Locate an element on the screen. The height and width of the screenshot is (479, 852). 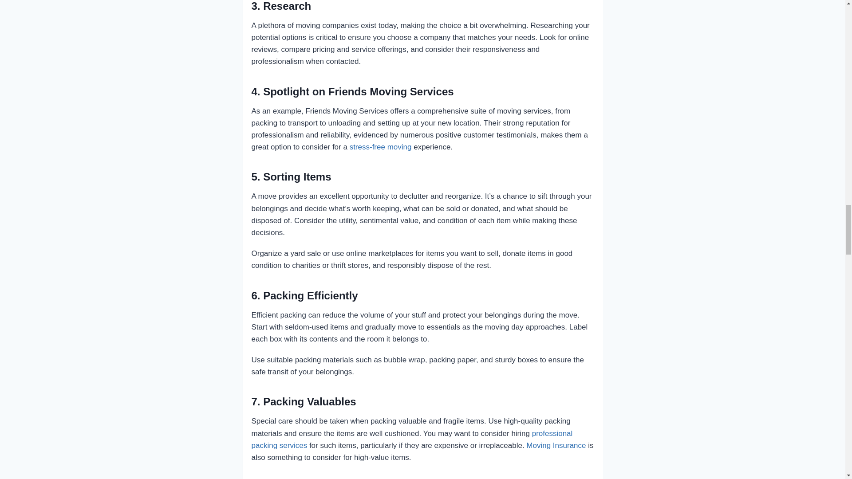
professional packing services is located at coordinates (412, 439).